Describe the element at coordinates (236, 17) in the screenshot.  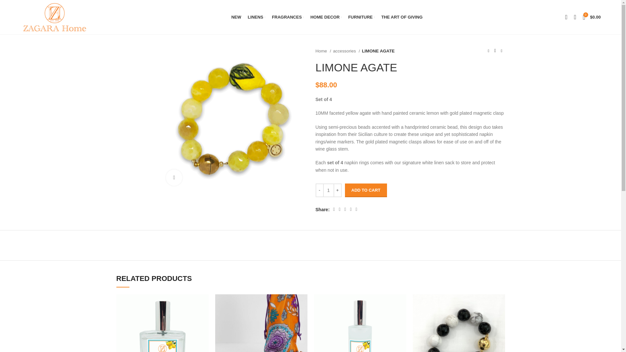
I see `NEW` at that location.